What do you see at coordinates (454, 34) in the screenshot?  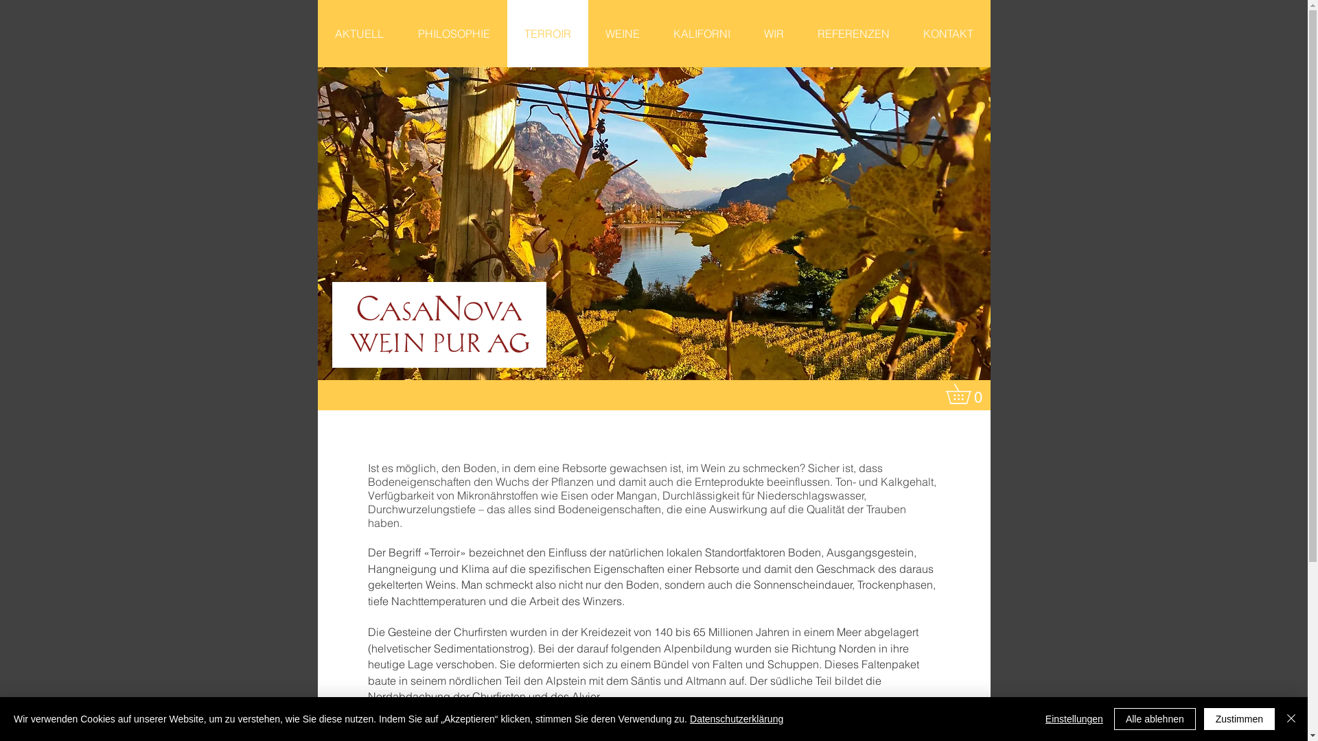 I see `PHILOSOPHIE` at bounding box center [454, 34].